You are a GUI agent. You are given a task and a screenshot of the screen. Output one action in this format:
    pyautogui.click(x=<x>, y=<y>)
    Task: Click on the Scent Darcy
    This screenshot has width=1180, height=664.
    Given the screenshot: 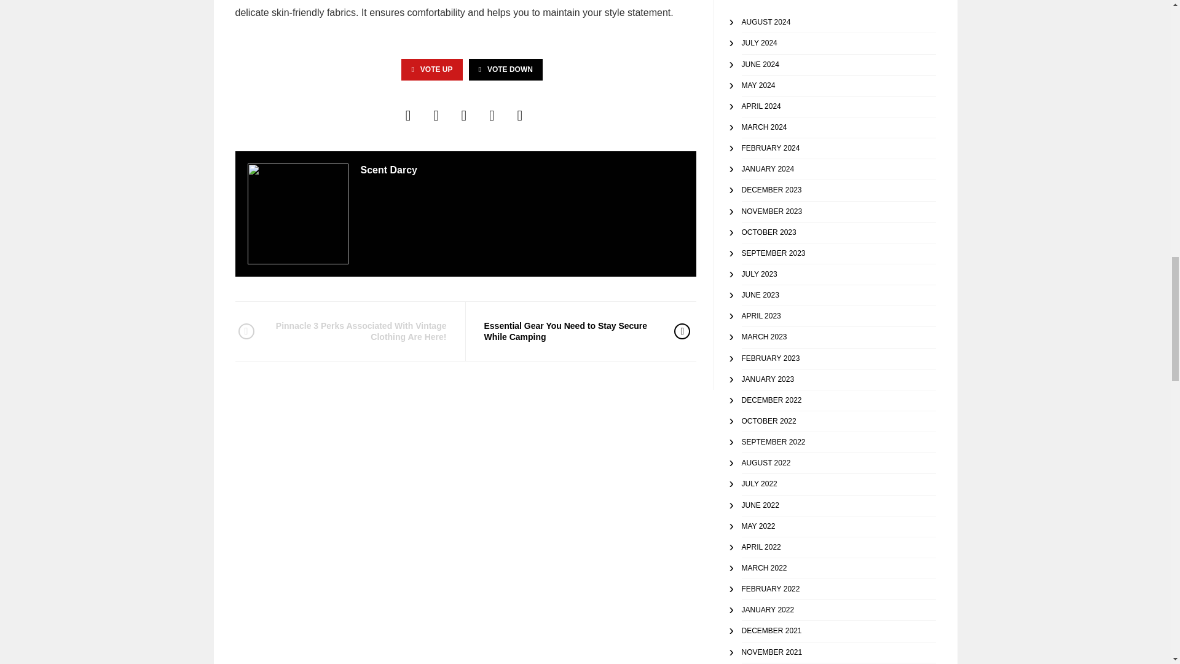 What is the action you would take?
    pyautogui.click(x=388, y=170)
    